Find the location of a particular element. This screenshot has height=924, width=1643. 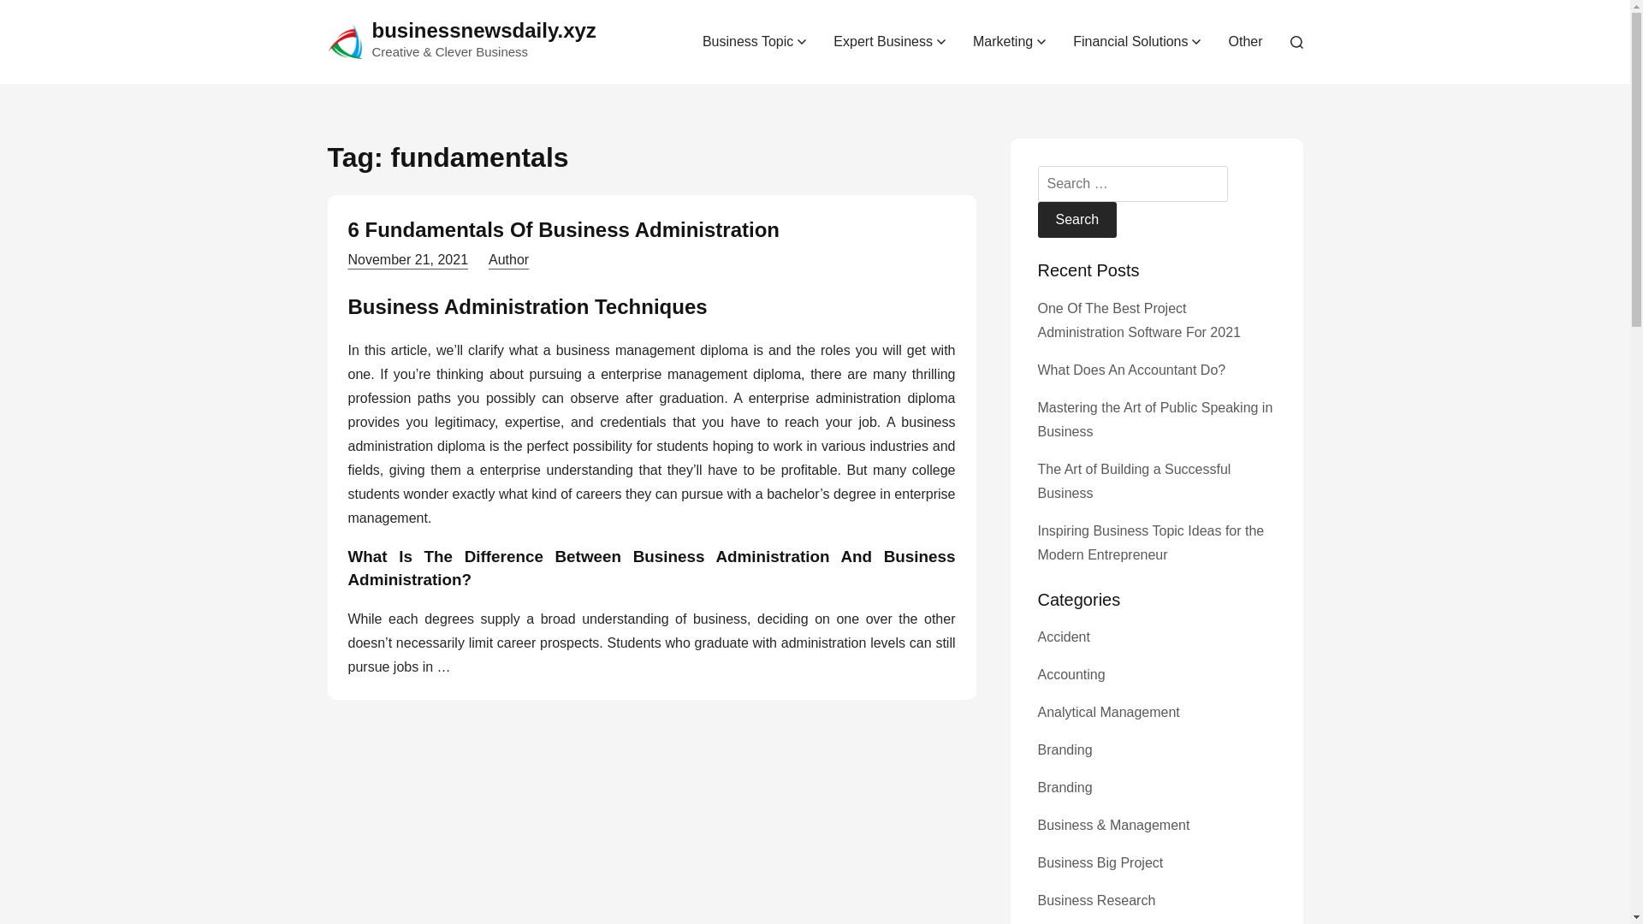

6 Fundamentals Of Business Administration is located at coordinates (563, 229).